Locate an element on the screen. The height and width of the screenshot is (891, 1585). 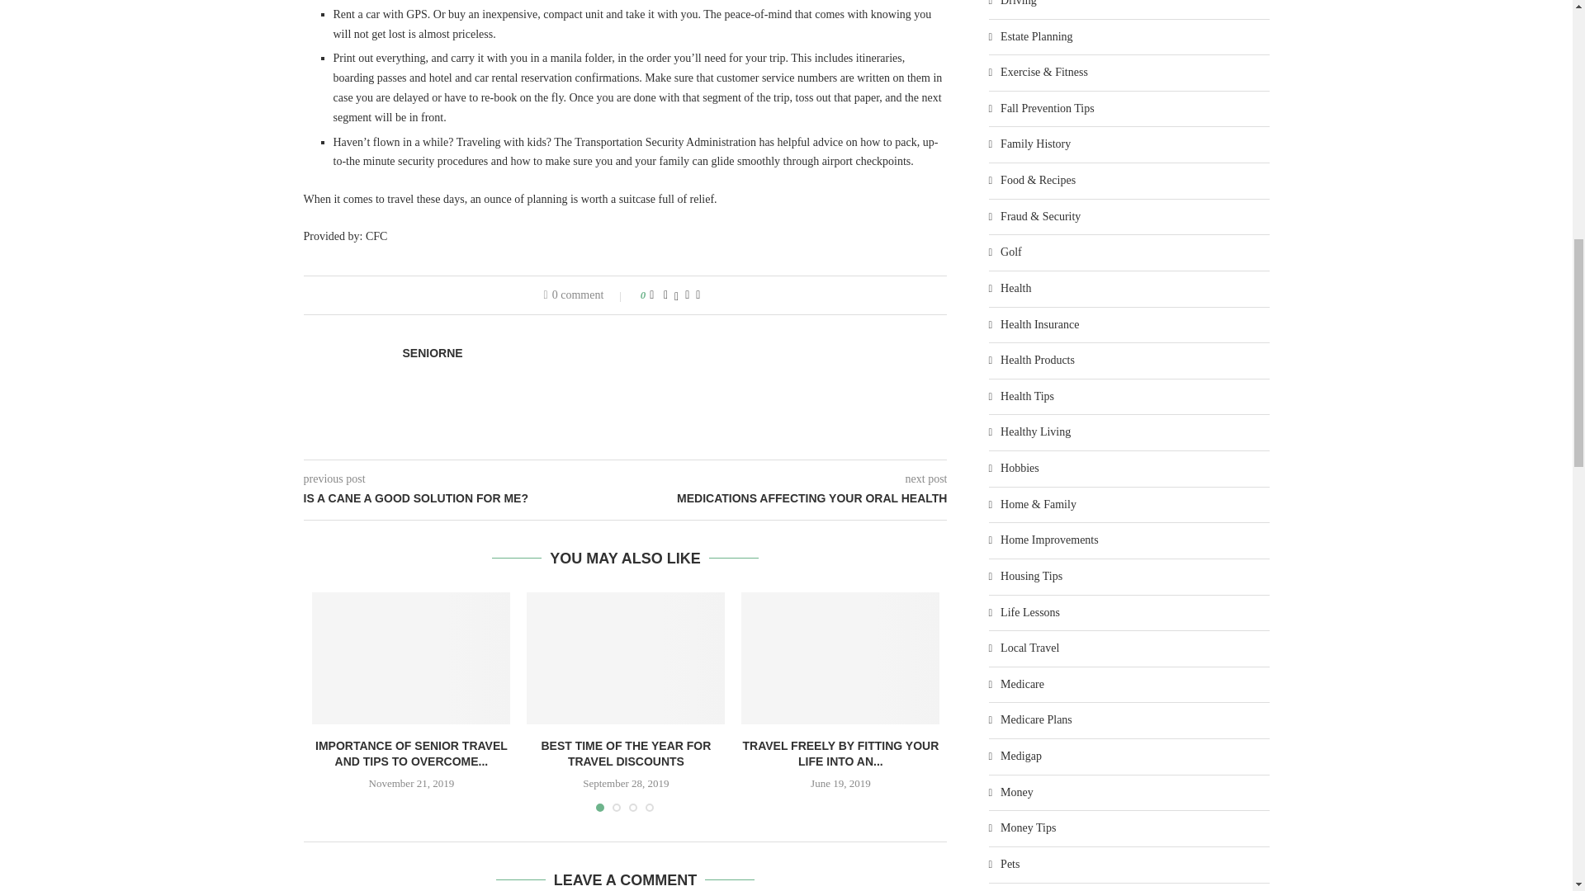
Author seniorne is located at coordinates (433, 353).